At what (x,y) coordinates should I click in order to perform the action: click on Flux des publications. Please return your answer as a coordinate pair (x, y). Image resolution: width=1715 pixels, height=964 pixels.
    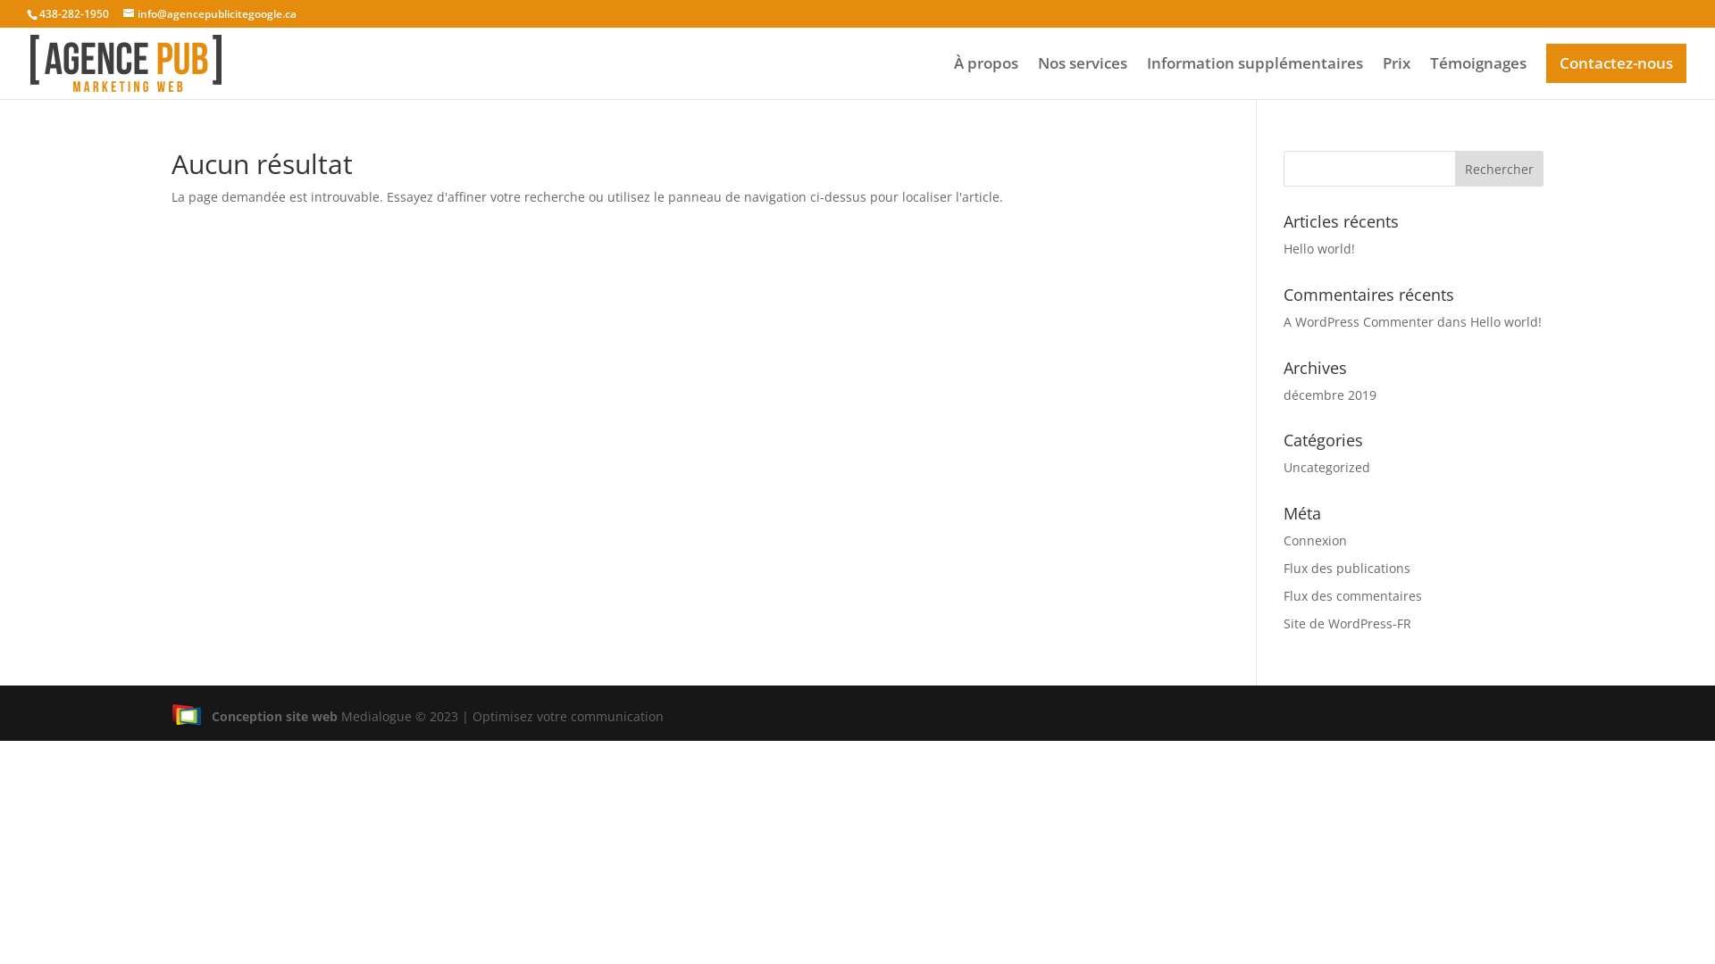
    Looking at the image, I should click on (1347, 568).